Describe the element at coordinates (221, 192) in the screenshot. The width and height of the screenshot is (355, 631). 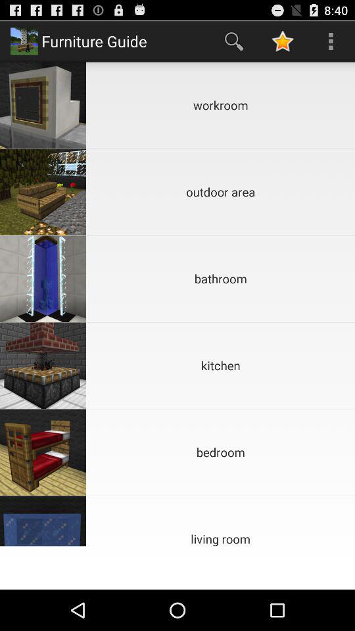
I see `jump to the outdoor area` at that location.